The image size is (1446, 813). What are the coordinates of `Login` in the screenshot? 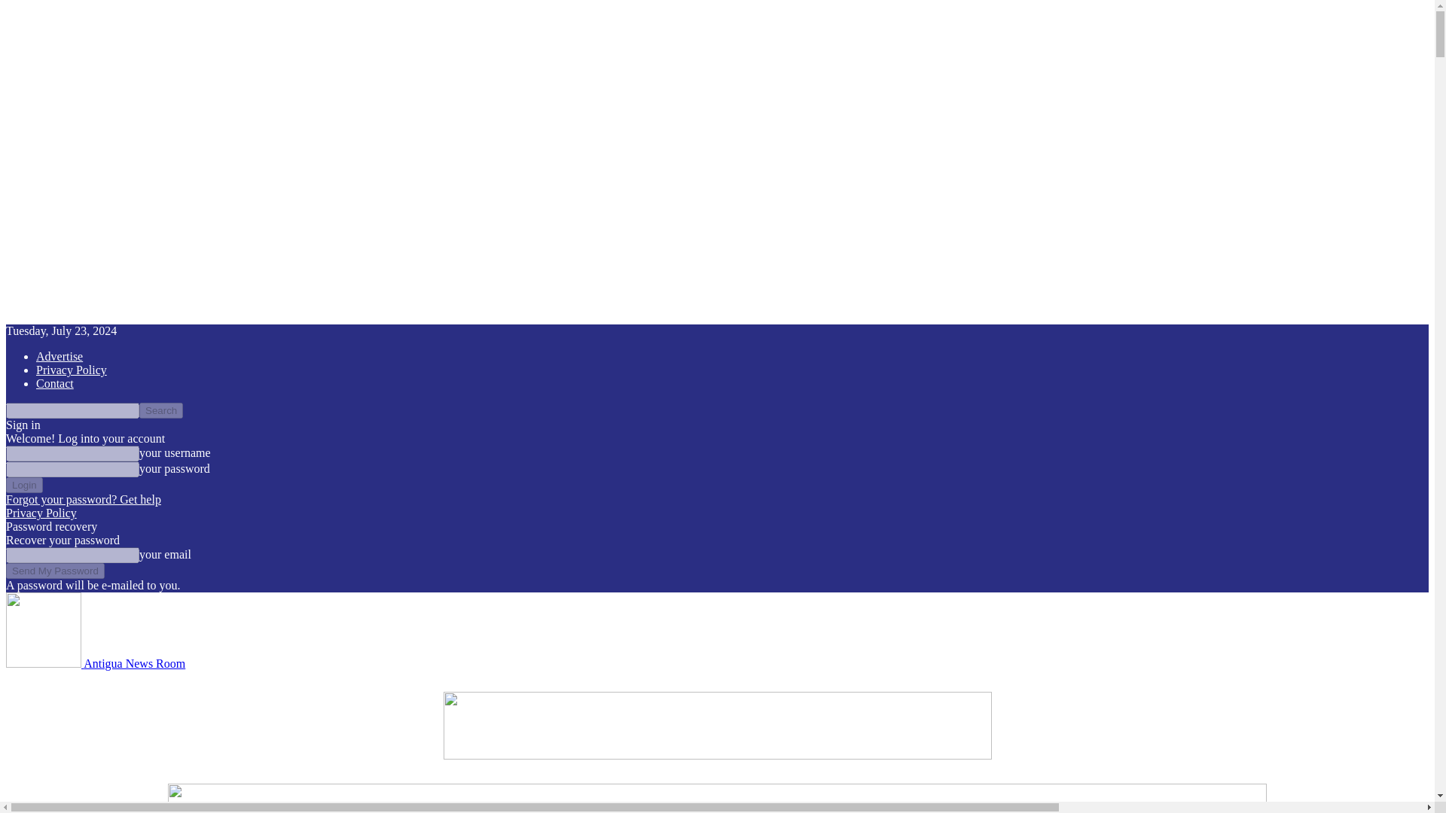 It's located at (24, 485).